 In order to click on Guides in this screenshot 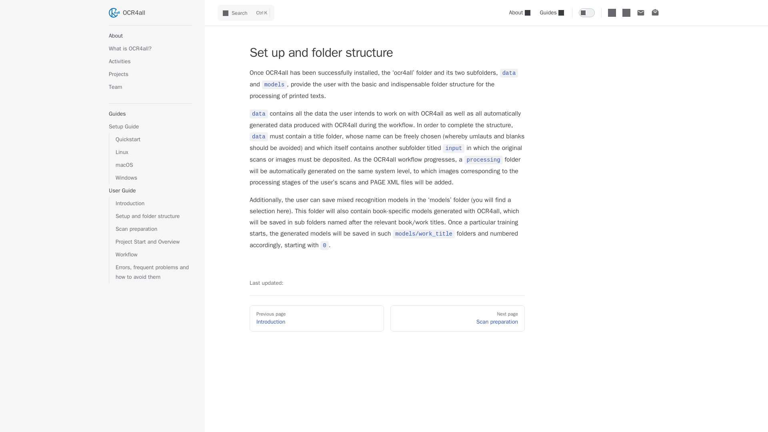, I will do `click(552, 13)`.